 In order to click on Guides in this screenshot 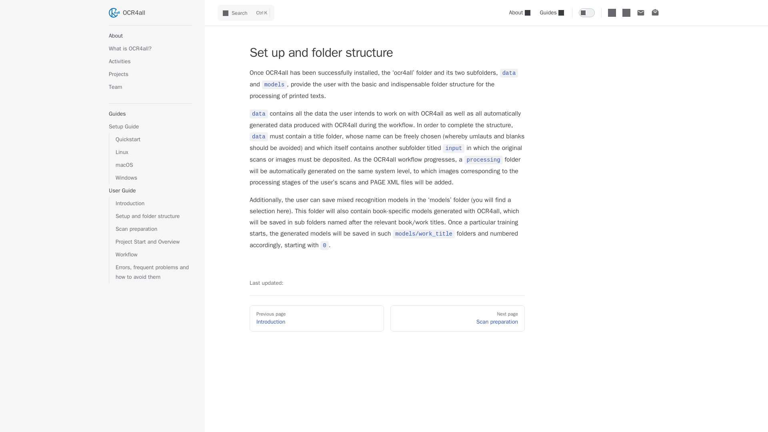, I will do `click(552, 13)`.